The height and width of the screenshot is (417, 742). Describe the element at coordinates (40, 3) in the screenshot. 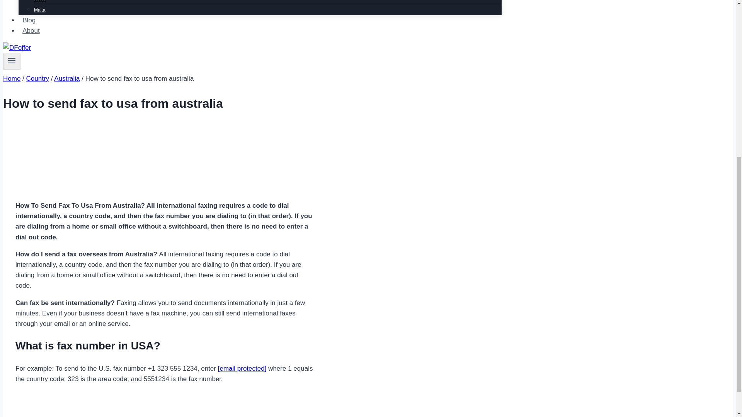

I see `Korea` at that location.